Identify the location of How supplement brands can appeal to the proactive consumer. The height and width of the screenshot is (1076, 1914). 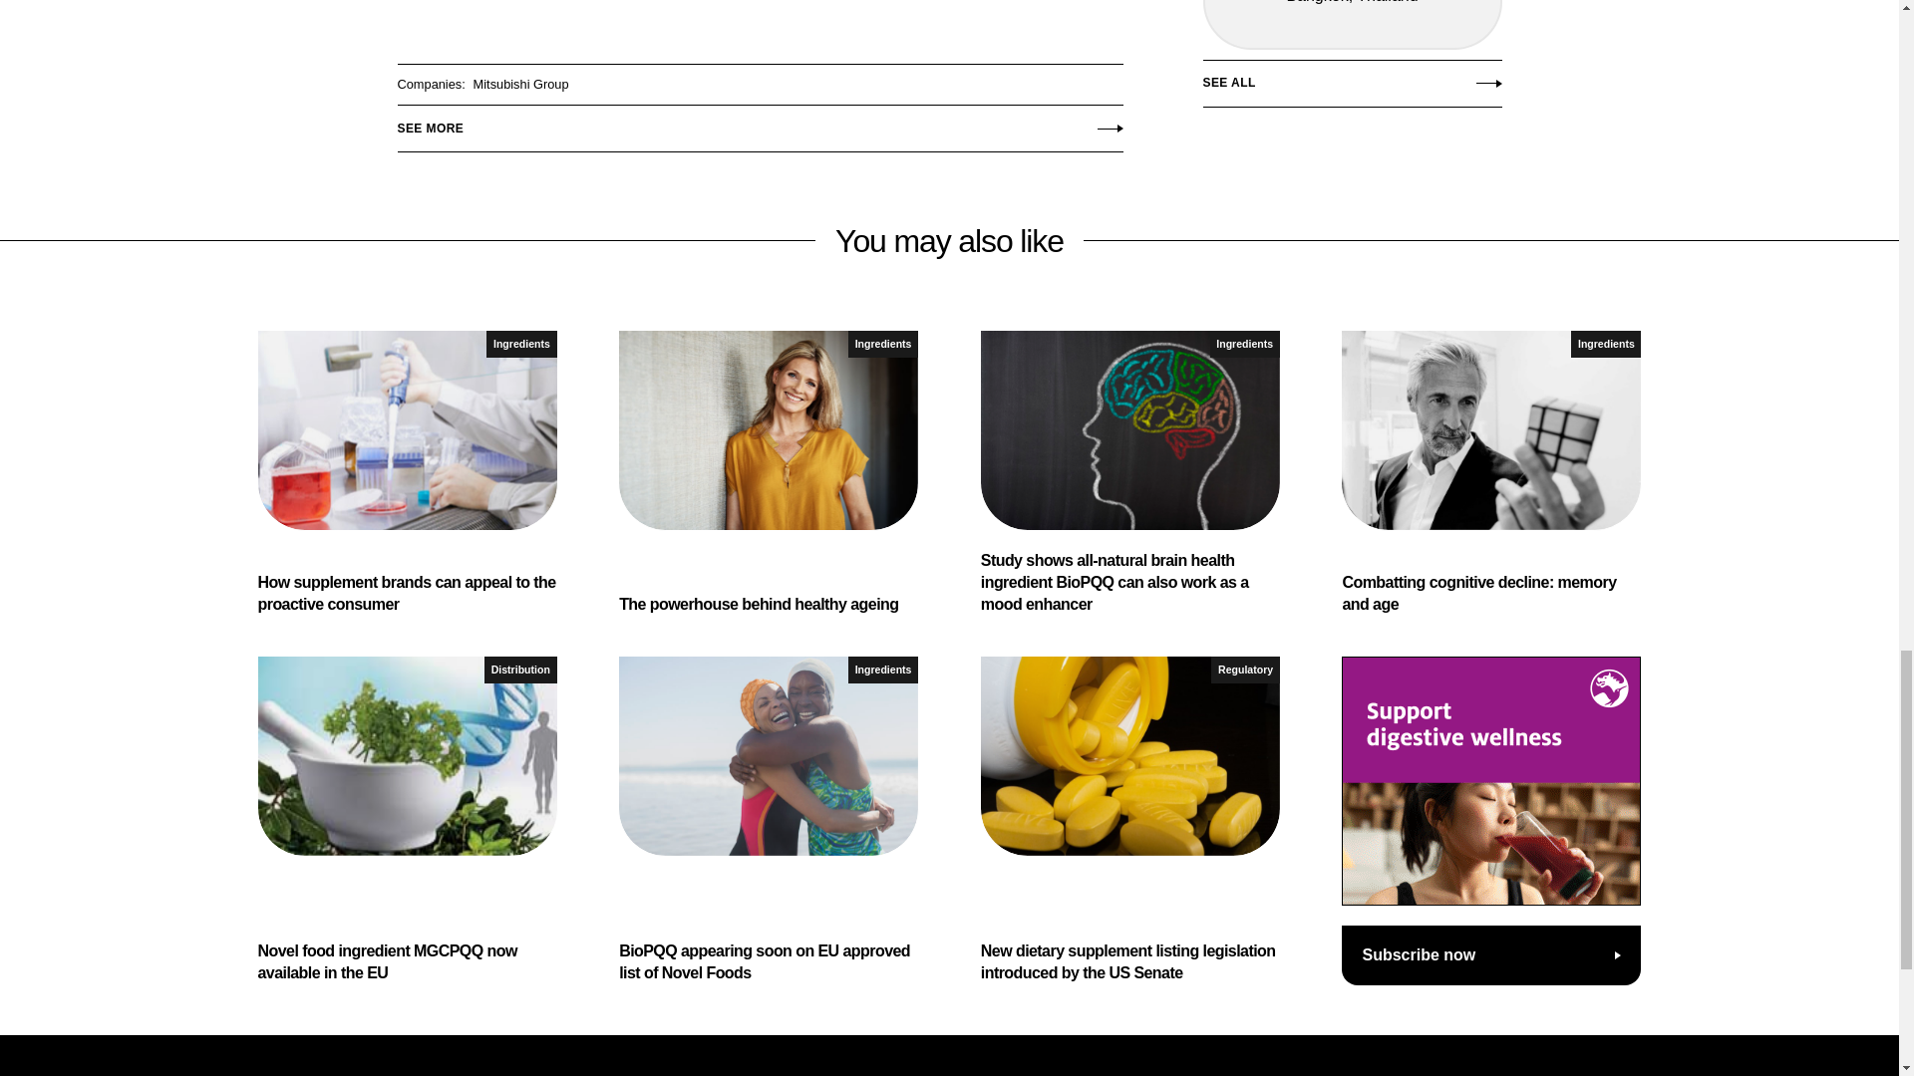
(407, 472).